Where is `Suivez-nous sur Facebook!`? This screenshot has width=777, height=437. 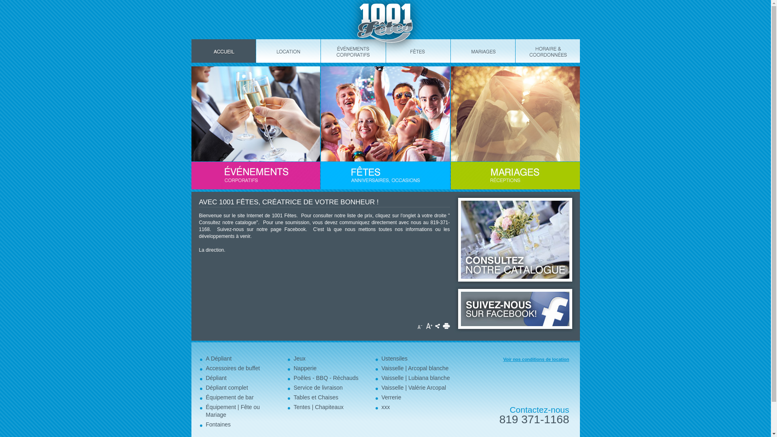
Suivez-nous sur Facebook! is located at coordinates (515, 309).